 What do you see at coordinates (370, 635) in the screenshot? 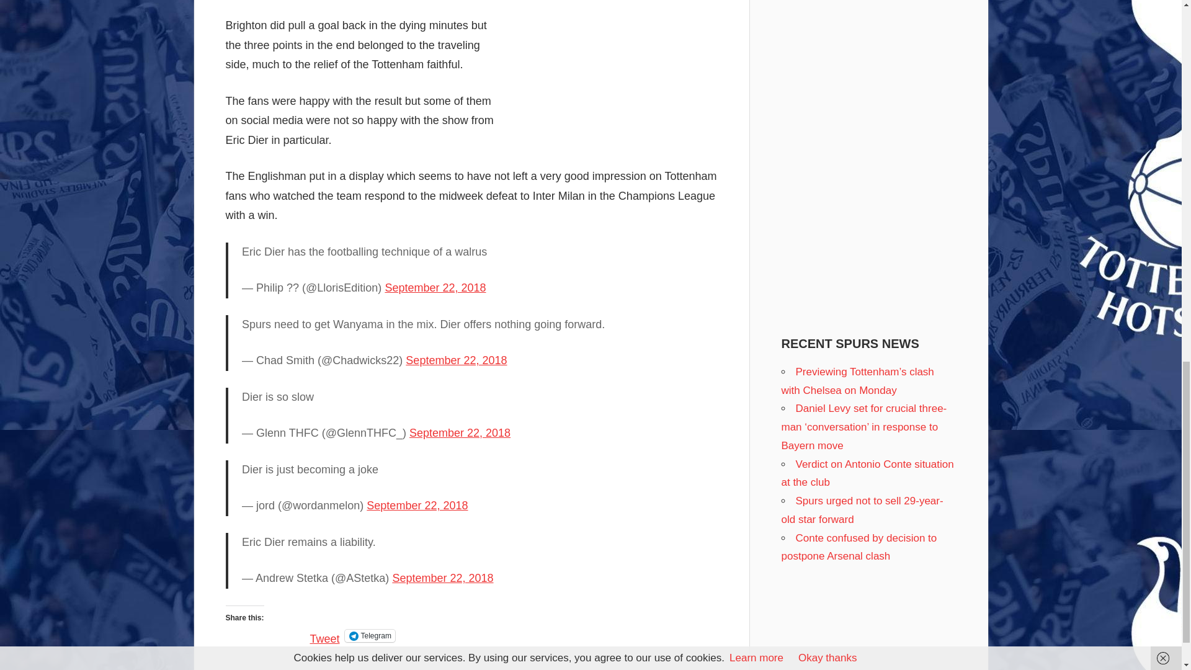
I see `Click to share on Telegram` at bounding box center [370, 635].